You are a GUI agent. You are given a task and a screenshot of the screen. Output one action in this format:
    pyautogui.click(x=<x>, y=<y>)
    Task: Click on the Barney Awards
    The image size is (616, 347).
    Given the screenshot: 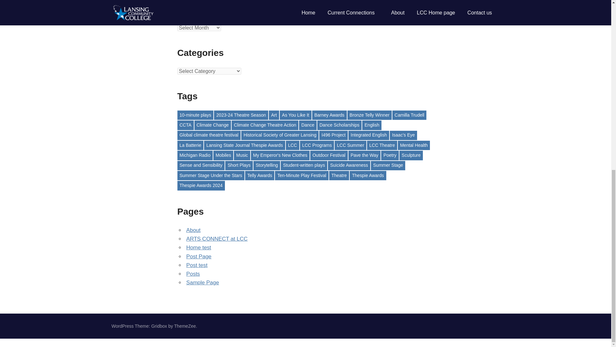 What is the action you would take?
    pyautogui.click(x=329, y=115)
    